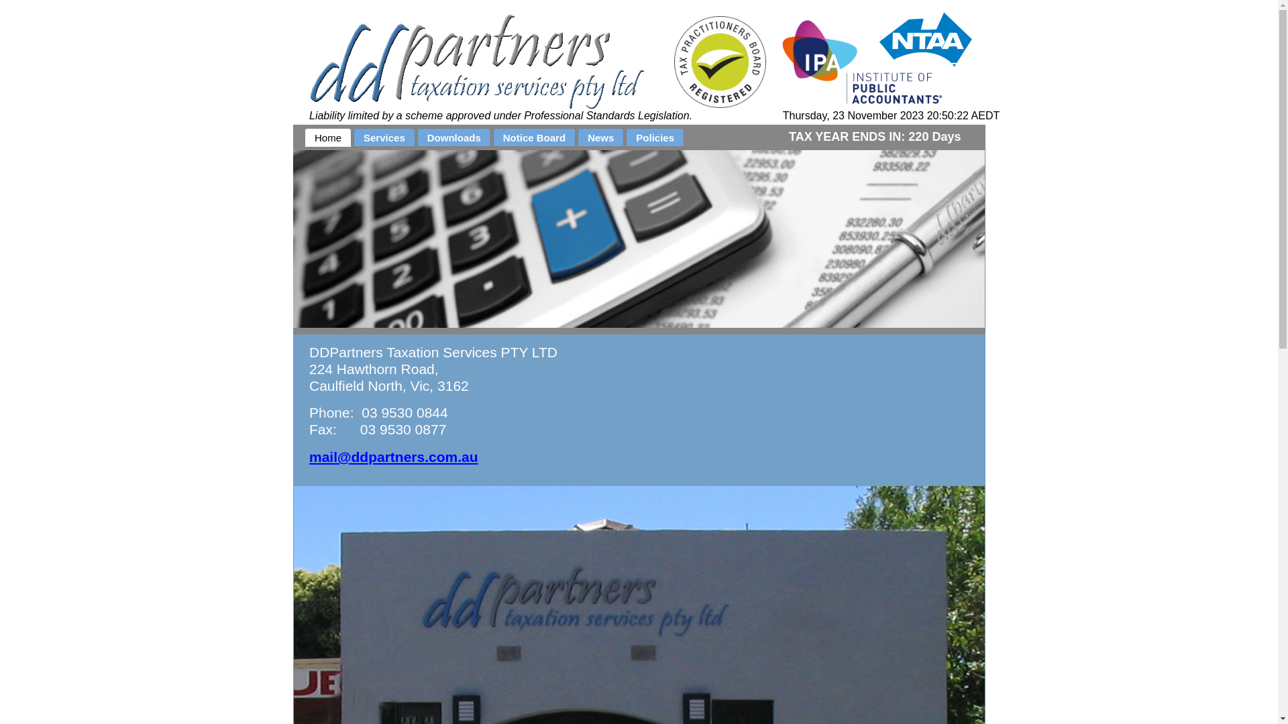 This screenshot has height=724, width=1288. I want to click on Policies, so click(655, 137).